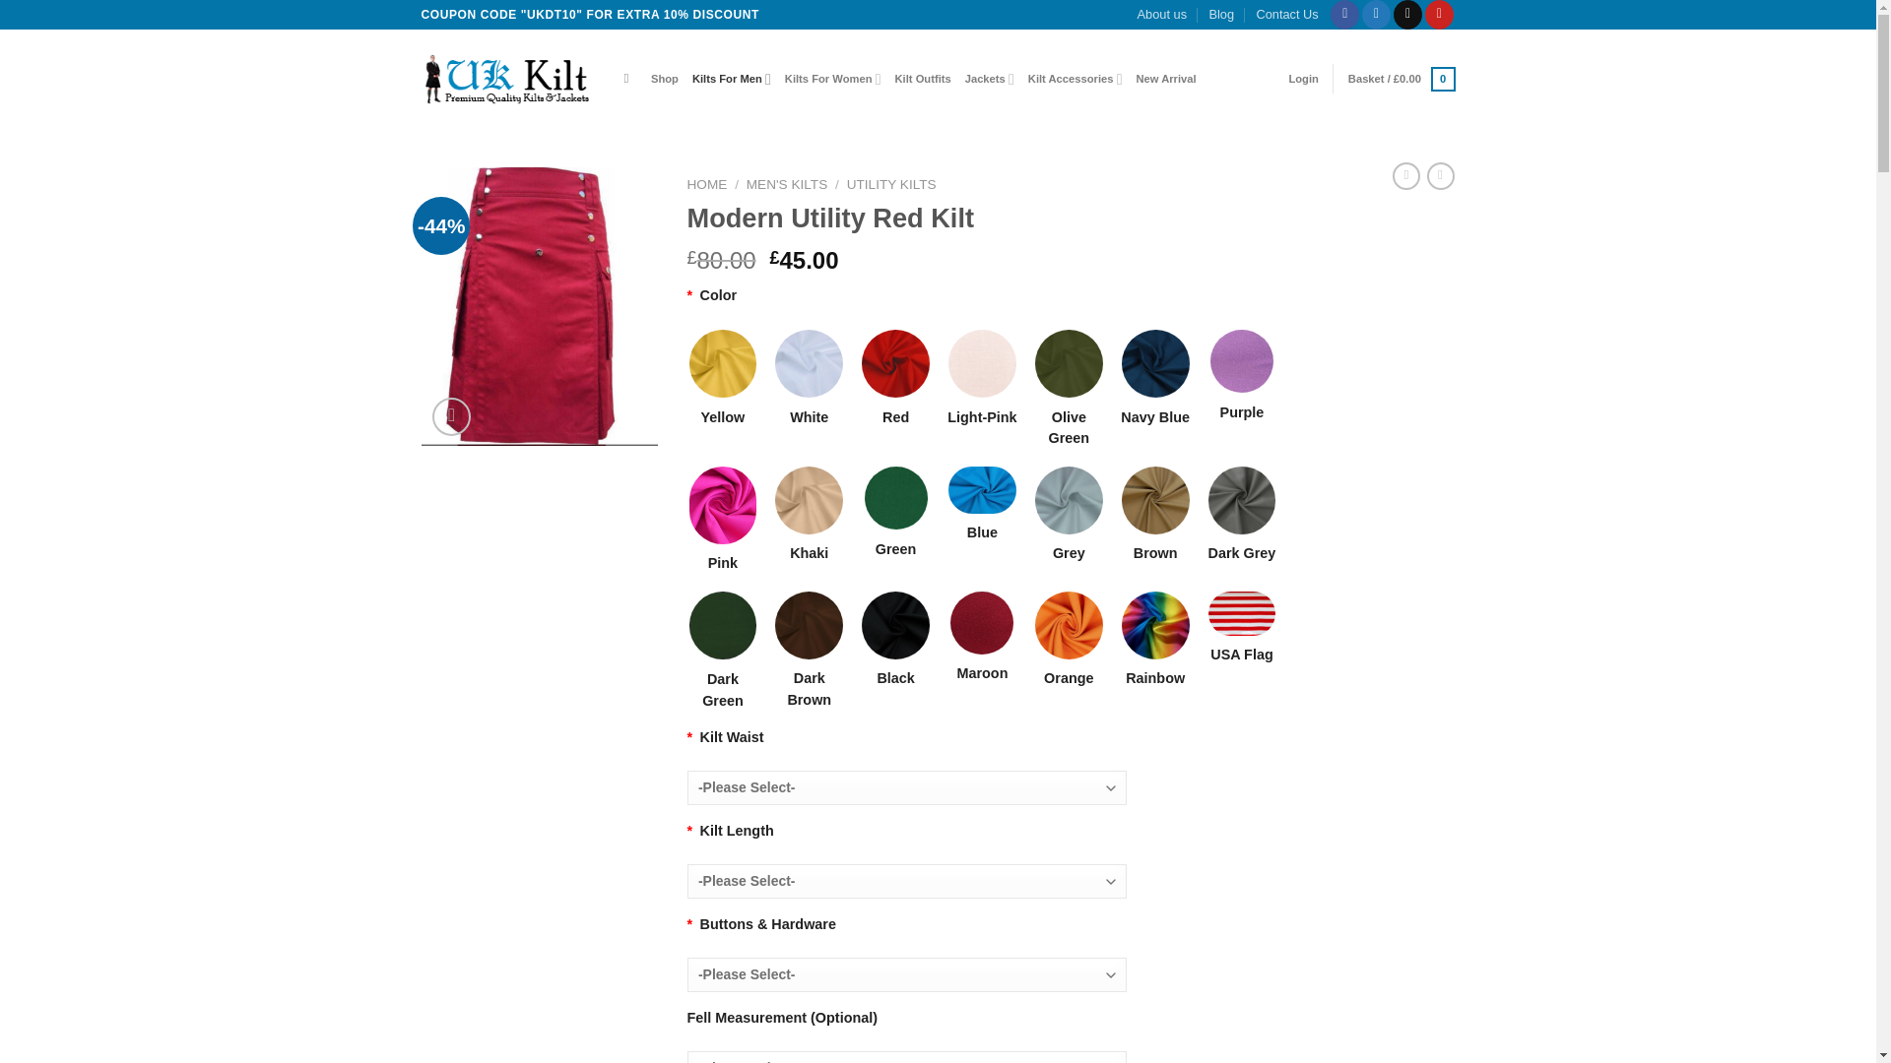 Image resolution: width=1891 pixels, height=1063 pixels. I want to click on Jackets, so click(989, 79).